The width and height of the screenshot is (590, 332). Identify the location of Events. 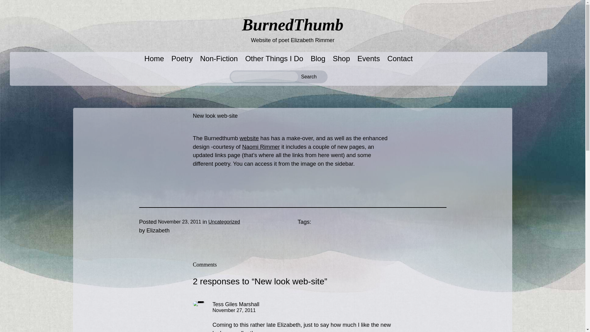
(369, 59).